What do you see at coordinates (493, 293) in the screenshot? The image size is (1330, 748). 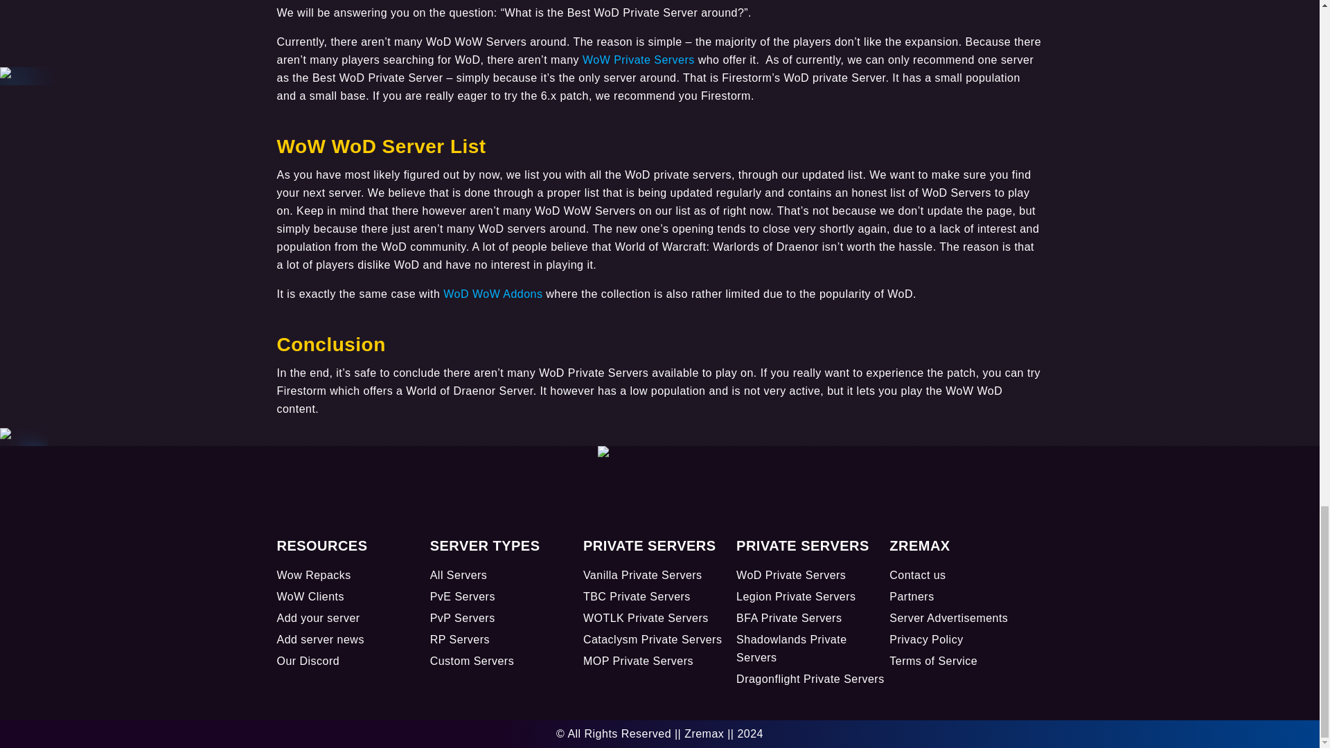 I see `WoD WoW Addons` at bounding box center [493, 293].